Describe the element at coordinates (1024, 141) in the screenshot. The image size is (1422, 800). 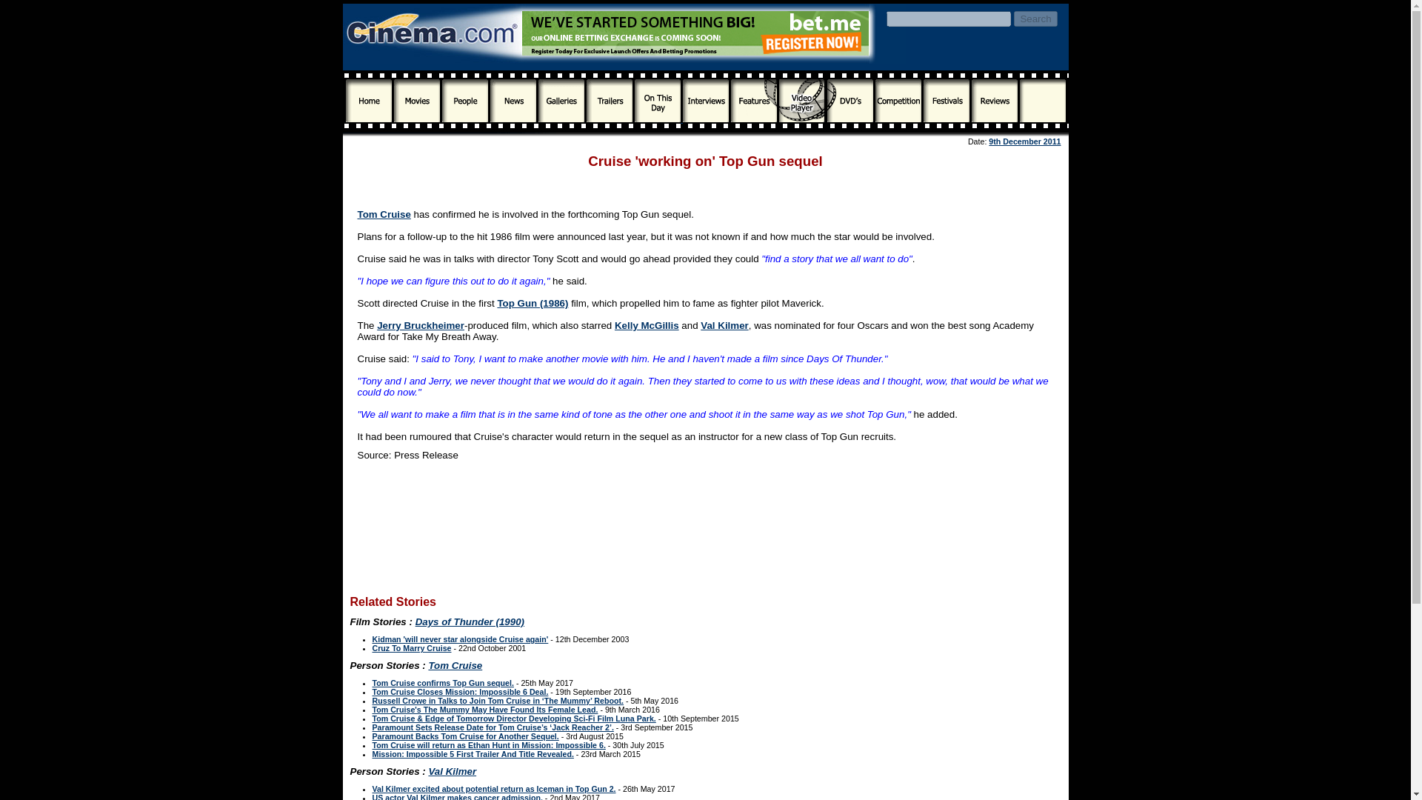
I see `9th December 2011` at that location.